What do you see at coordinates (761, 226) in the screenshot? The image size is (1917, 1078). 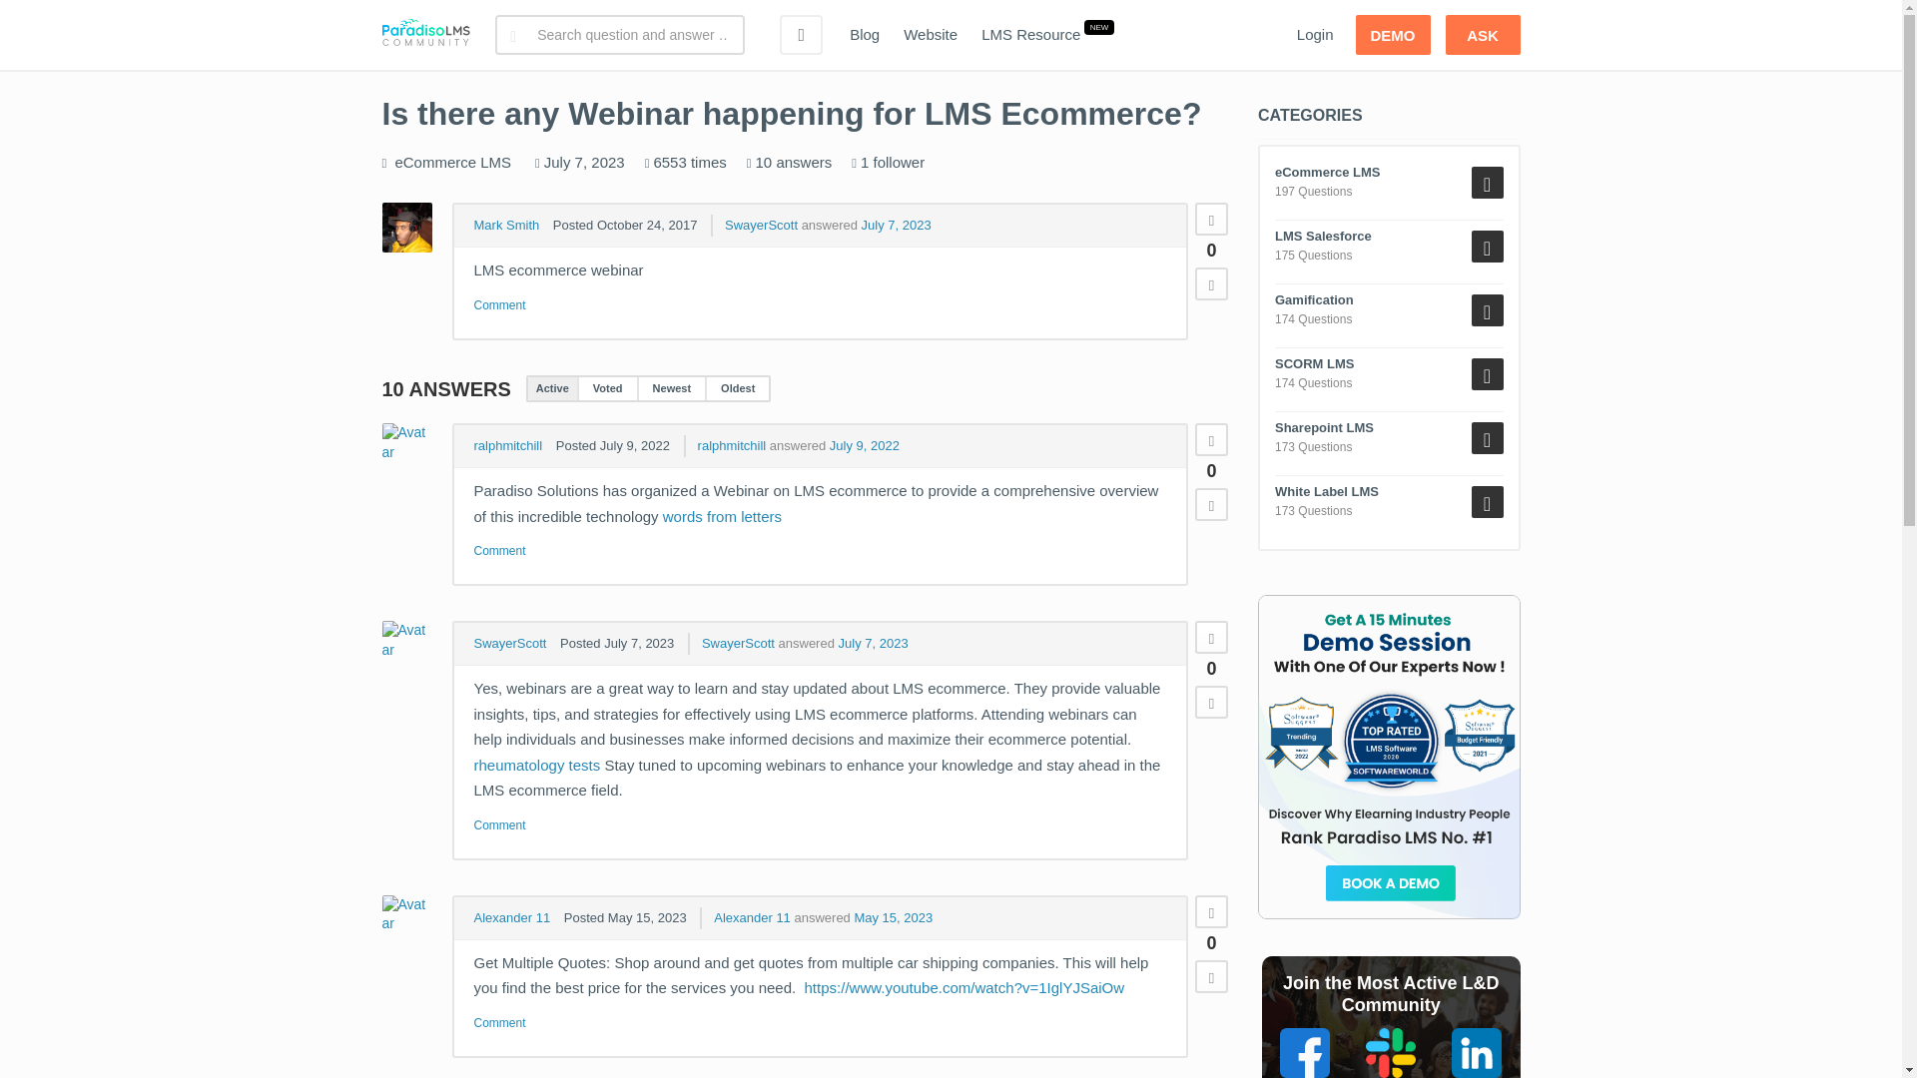 I see `SwayerScott` at bounding box center [761, 226].